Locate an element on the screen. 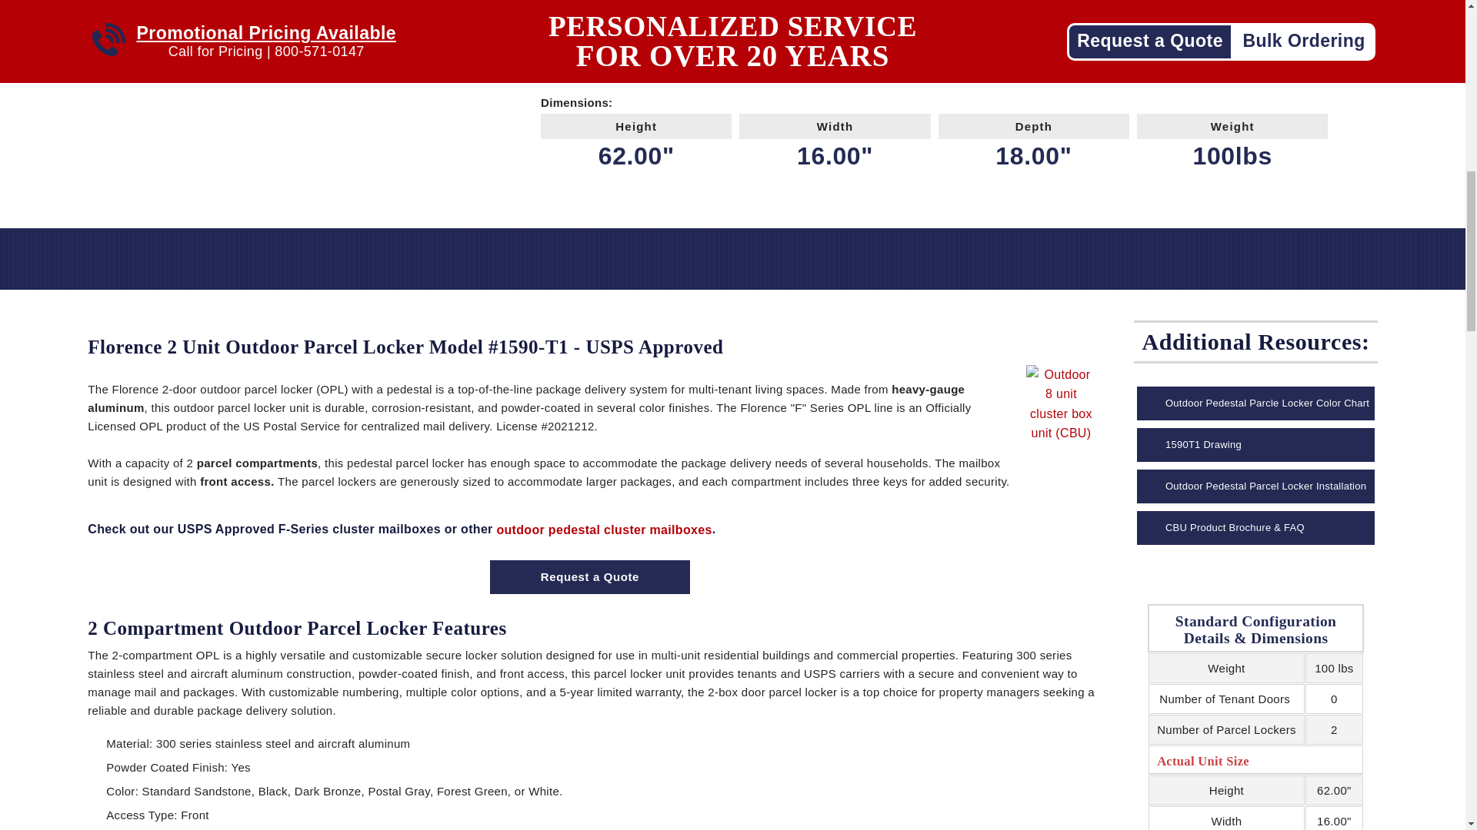 The image size is (1477, 830). 1590-T1 Outdoor Parcel Package Locker Mailbox is located at coordinates (236, 12).